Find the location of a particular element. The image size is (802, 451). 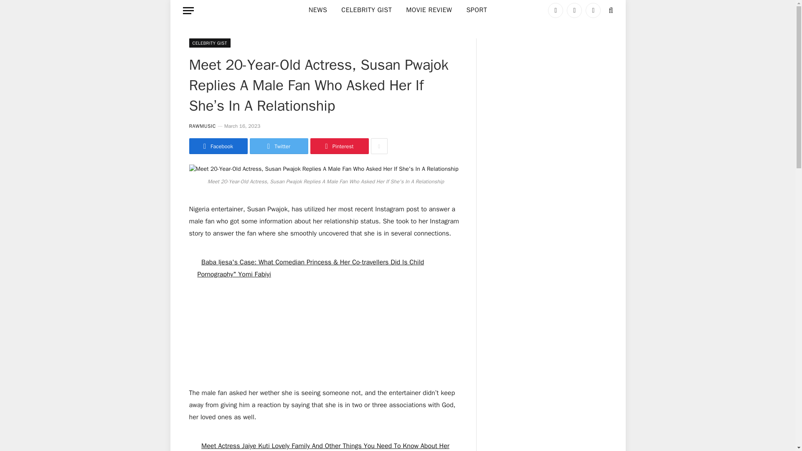

NEWS is located at coordinates (317, 10).